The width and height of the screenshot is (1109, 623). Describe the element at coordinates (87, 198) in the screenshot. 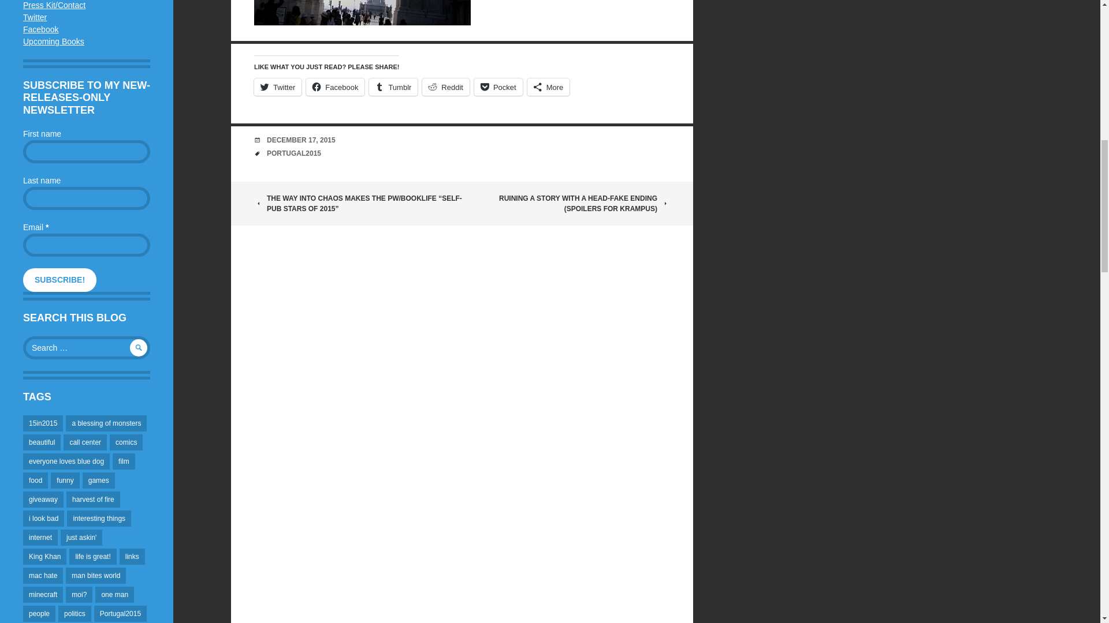

I see `Last name` at that location.